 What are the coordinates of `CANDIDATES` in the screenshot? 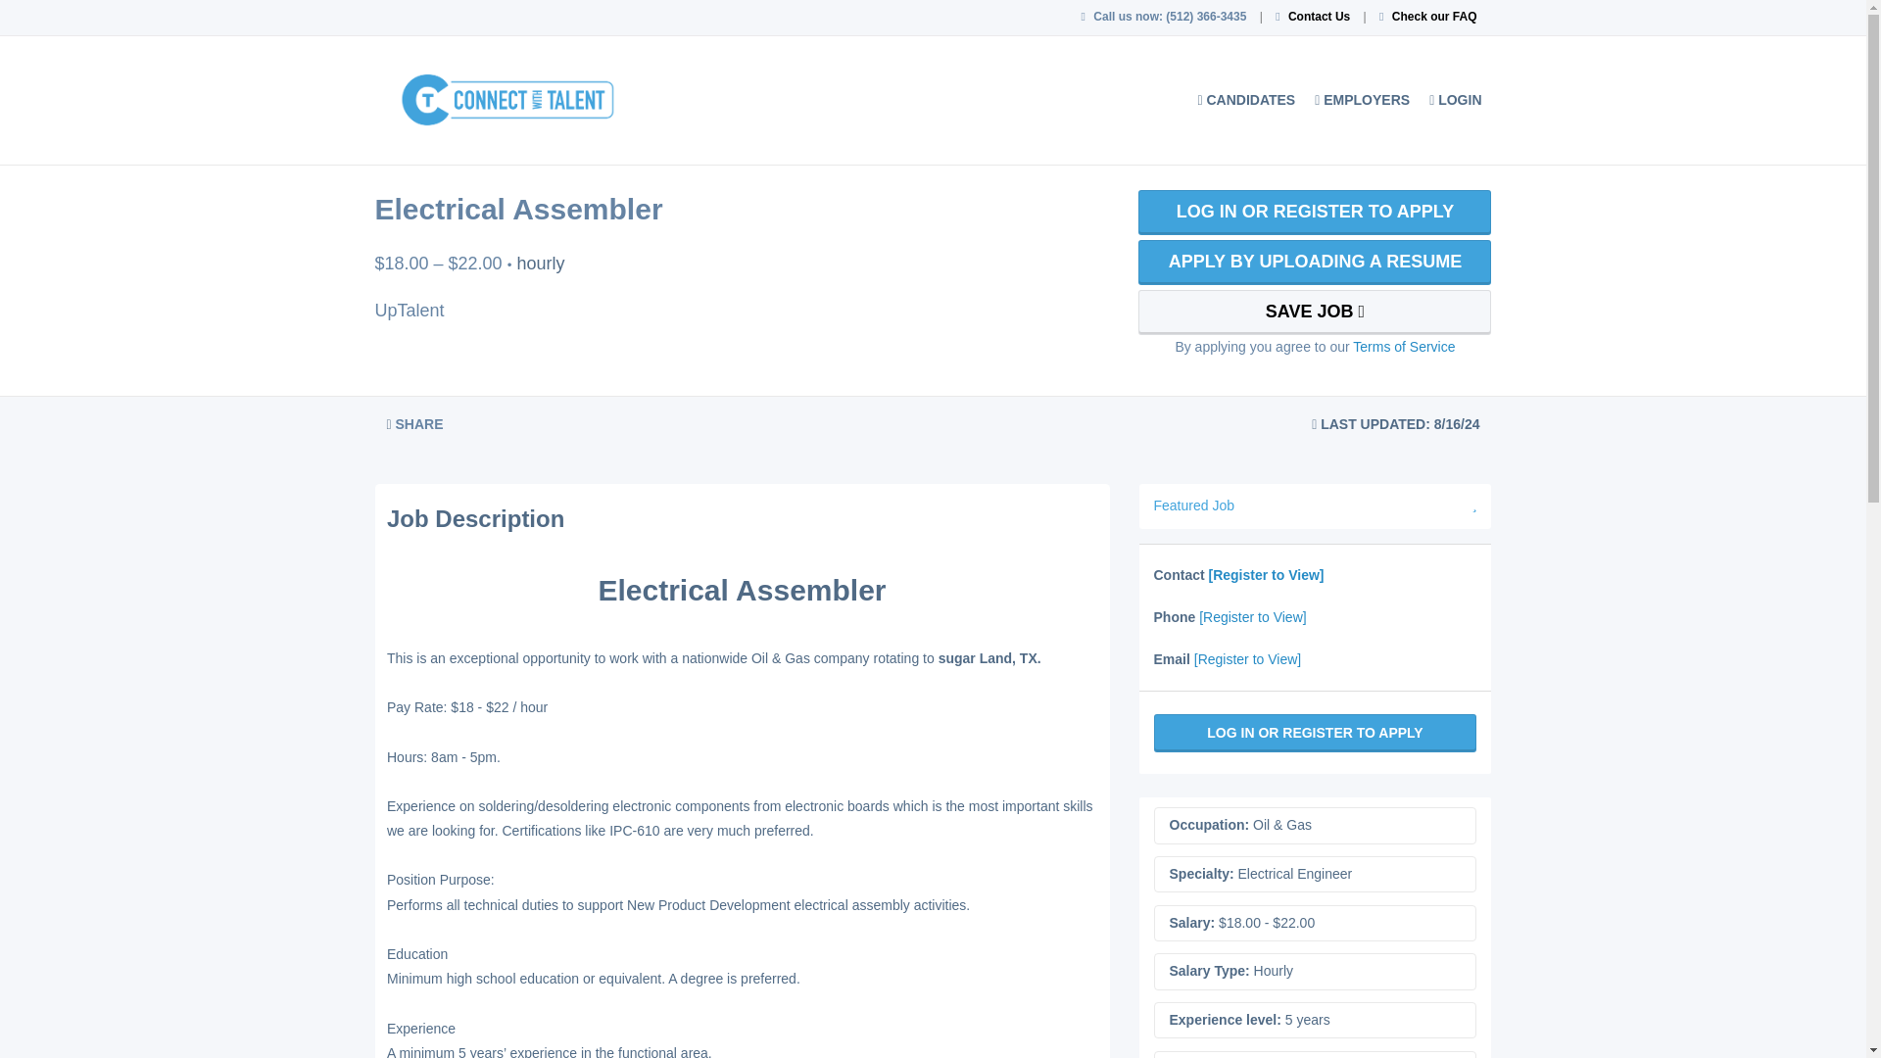 It's located at (1246, 100).